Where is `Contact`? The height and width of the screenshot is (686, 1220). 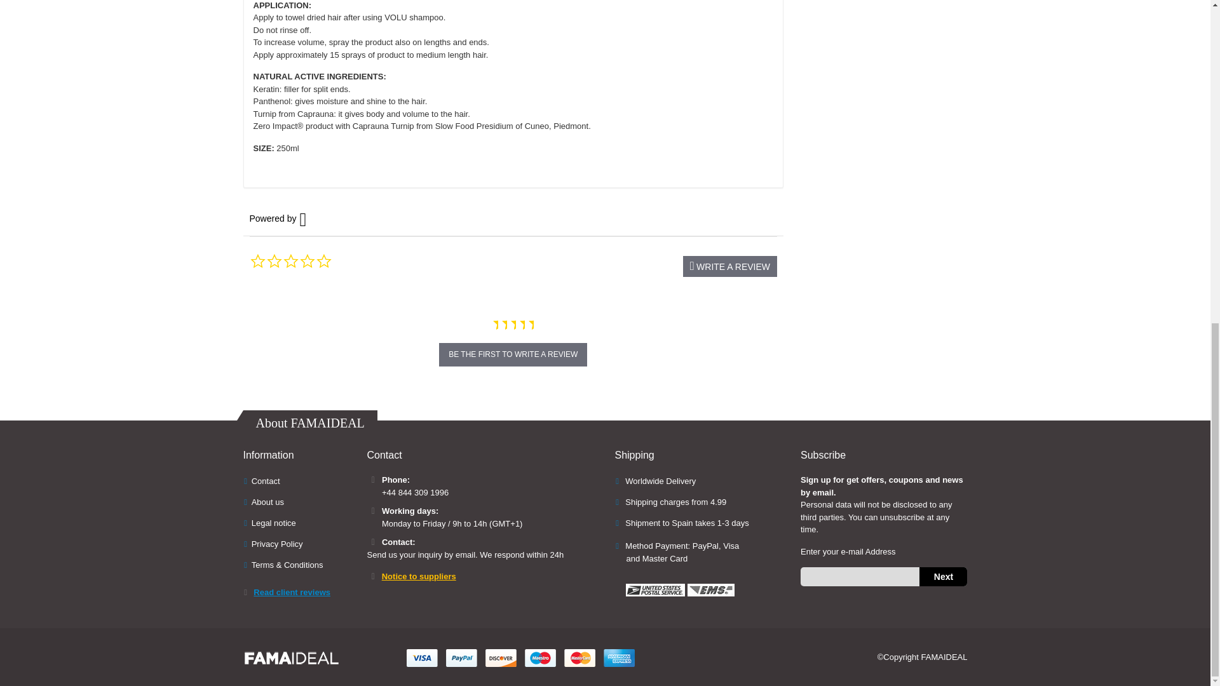 Contact is located at coordinates (266, 480).